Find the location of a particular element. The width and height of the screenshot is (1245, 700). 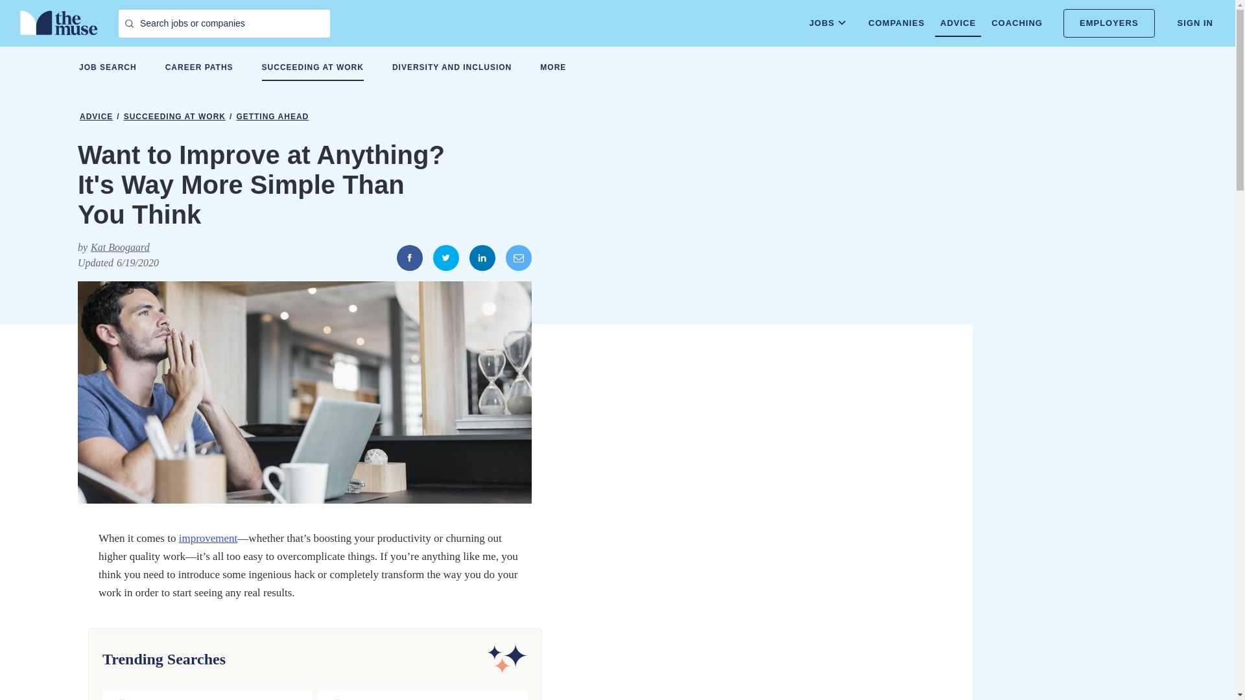

COACHING is located at coordinates (1017, 23).